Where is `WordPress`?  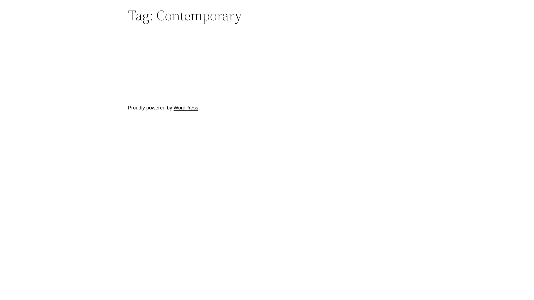 WordPress is located at coordinates (186, 108).